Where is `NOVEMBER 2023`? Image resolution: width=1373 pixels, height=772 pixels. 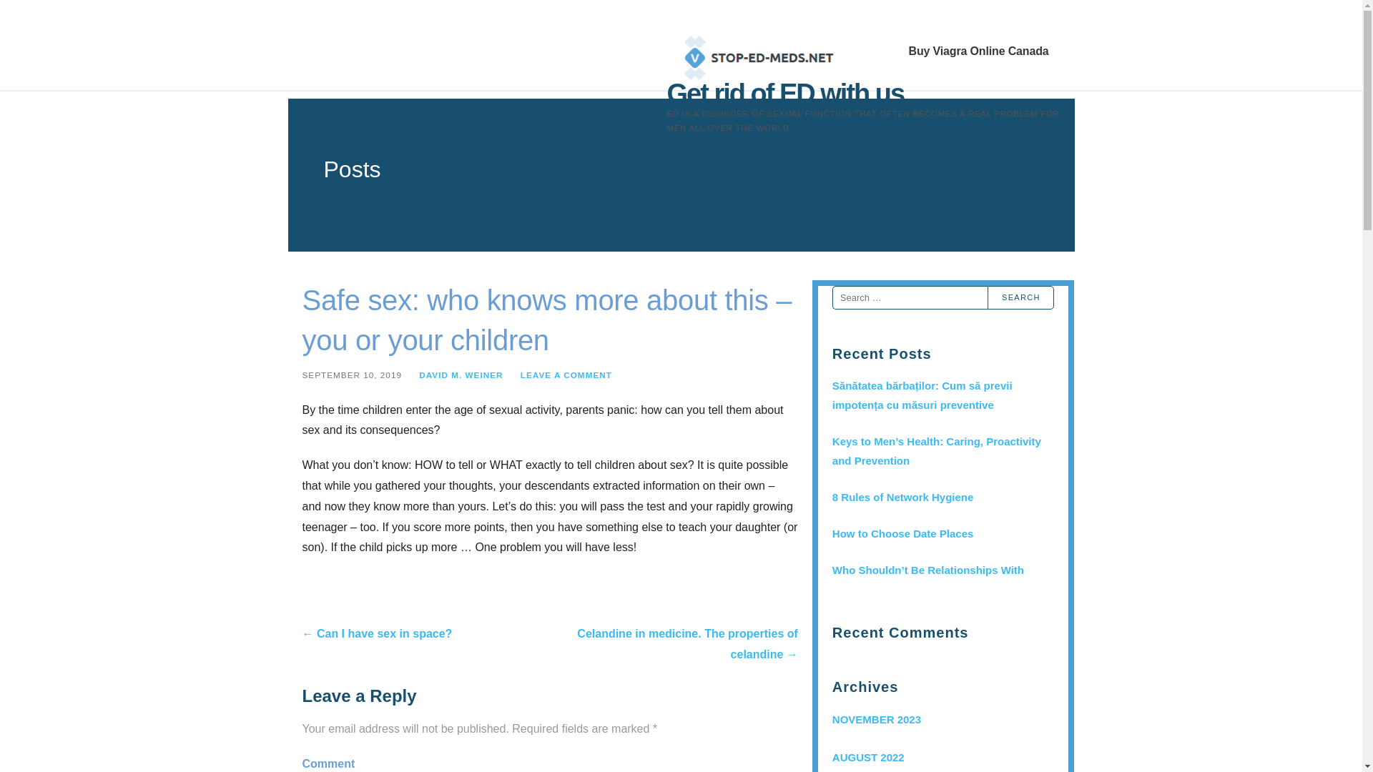
NOVEMBER 2023 is located at coordinates (943, 719).